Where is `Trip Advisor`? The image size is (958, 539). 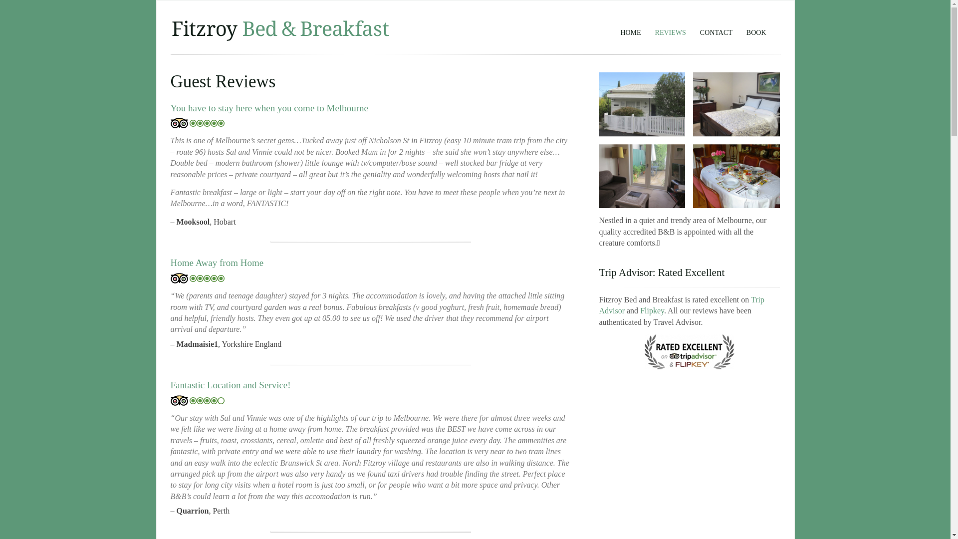 Trip Advisor is located at coordinates (682, 305).